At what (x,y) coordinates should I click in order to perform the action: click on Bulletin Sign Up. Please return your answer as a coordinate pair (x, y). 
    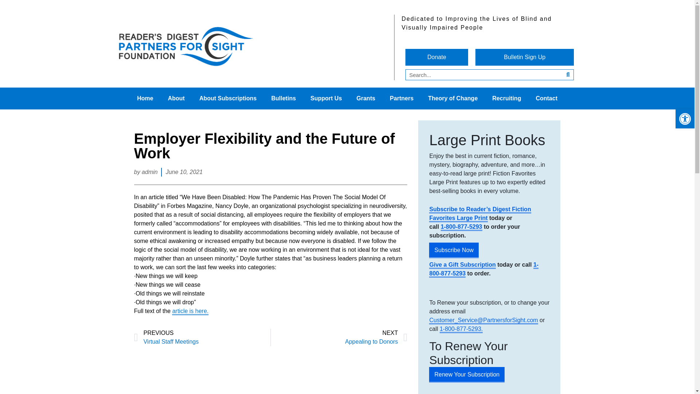
    Looking at the image, I should click on (524, 57).